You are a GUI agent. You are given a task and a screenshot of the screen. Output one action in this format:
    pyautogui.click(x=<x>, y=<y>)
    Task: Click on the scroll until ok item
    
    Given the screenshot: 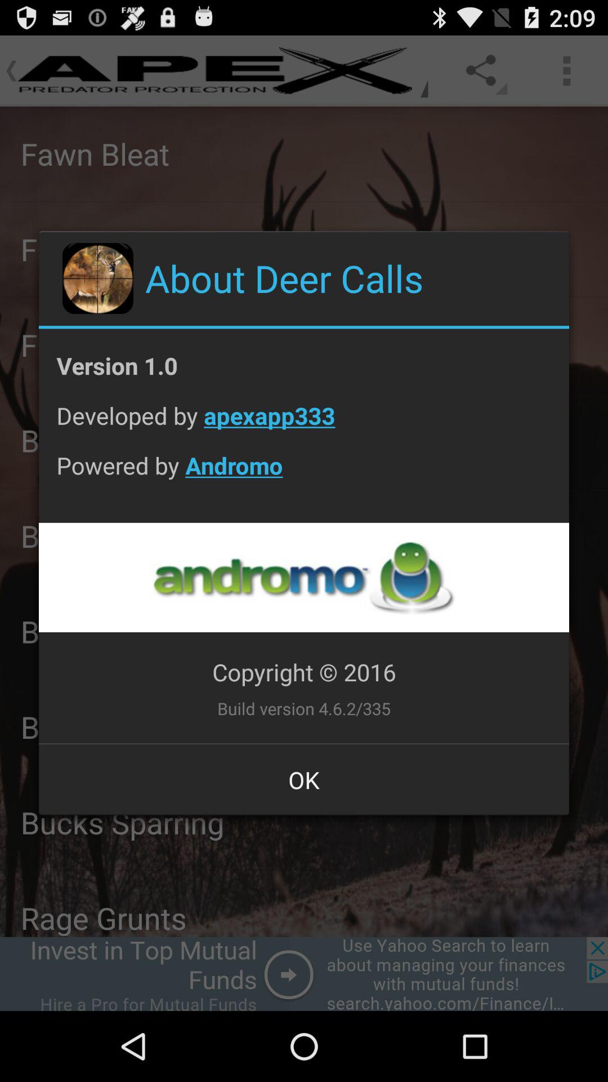 What is the action you would take?
    pyautogui.click(x=304, y=779)
    